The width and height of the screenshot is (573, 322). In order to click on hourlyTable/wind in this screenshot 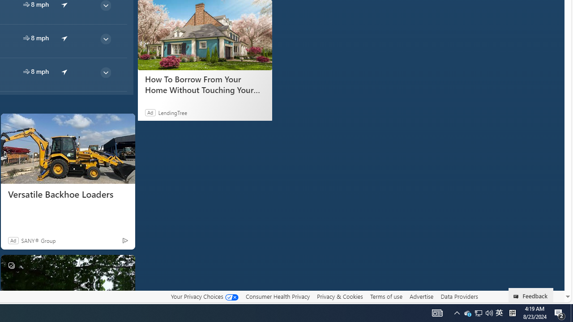, I will do `click(26, 72)`.